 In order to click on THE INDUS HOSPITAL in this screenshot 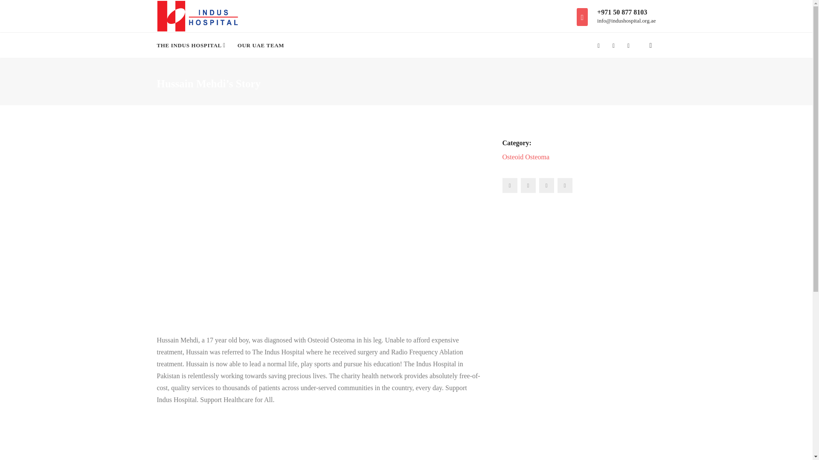, I will do `click(195, 45)`.